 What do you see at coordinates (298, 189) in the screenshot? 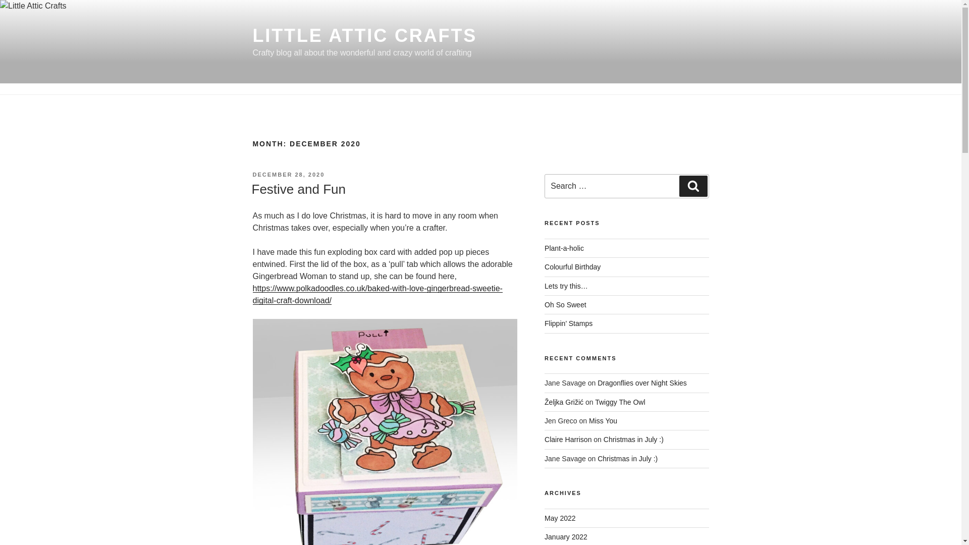
I see `Festive and Fun` at bounding box center [298, 189].